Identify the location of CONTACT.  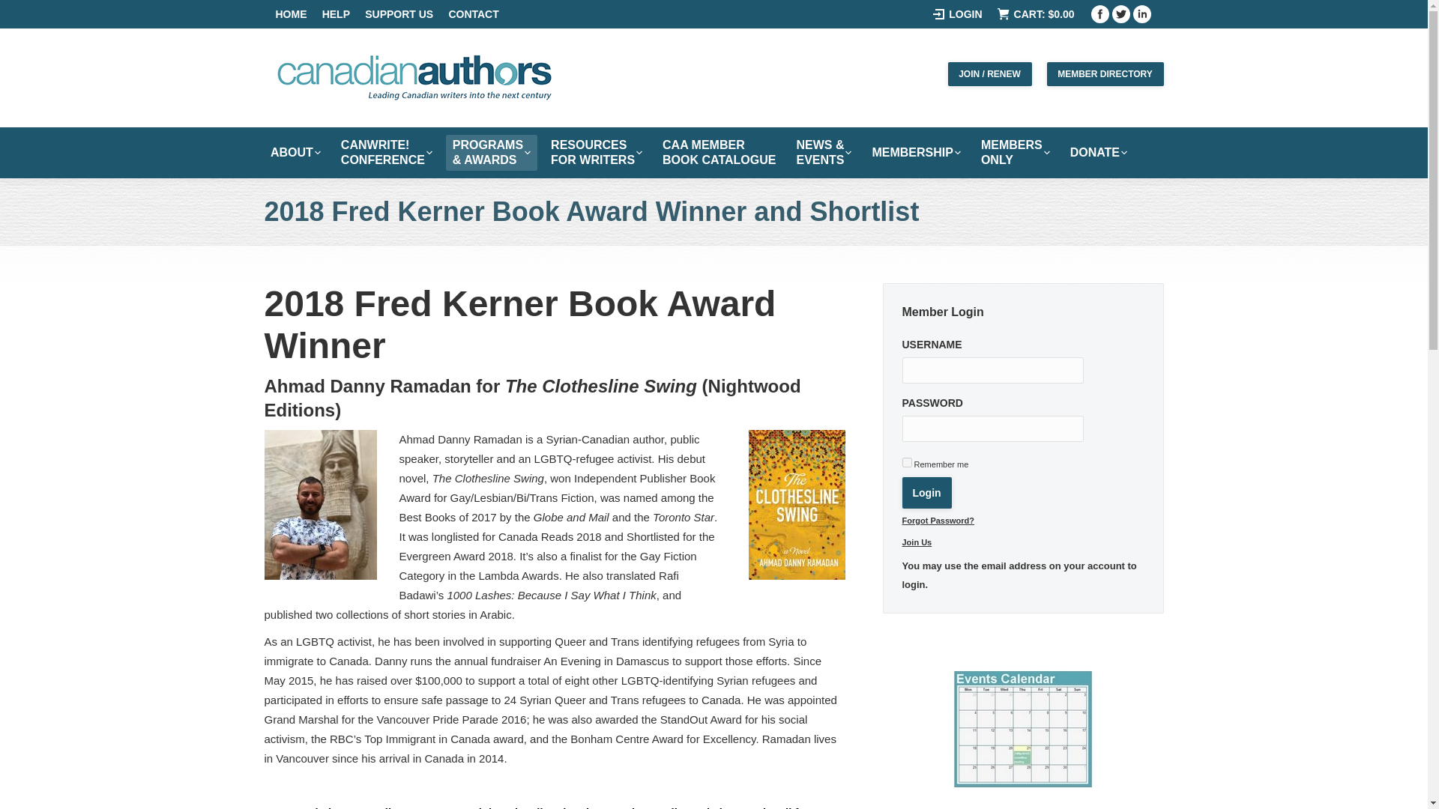
(1100, 13).